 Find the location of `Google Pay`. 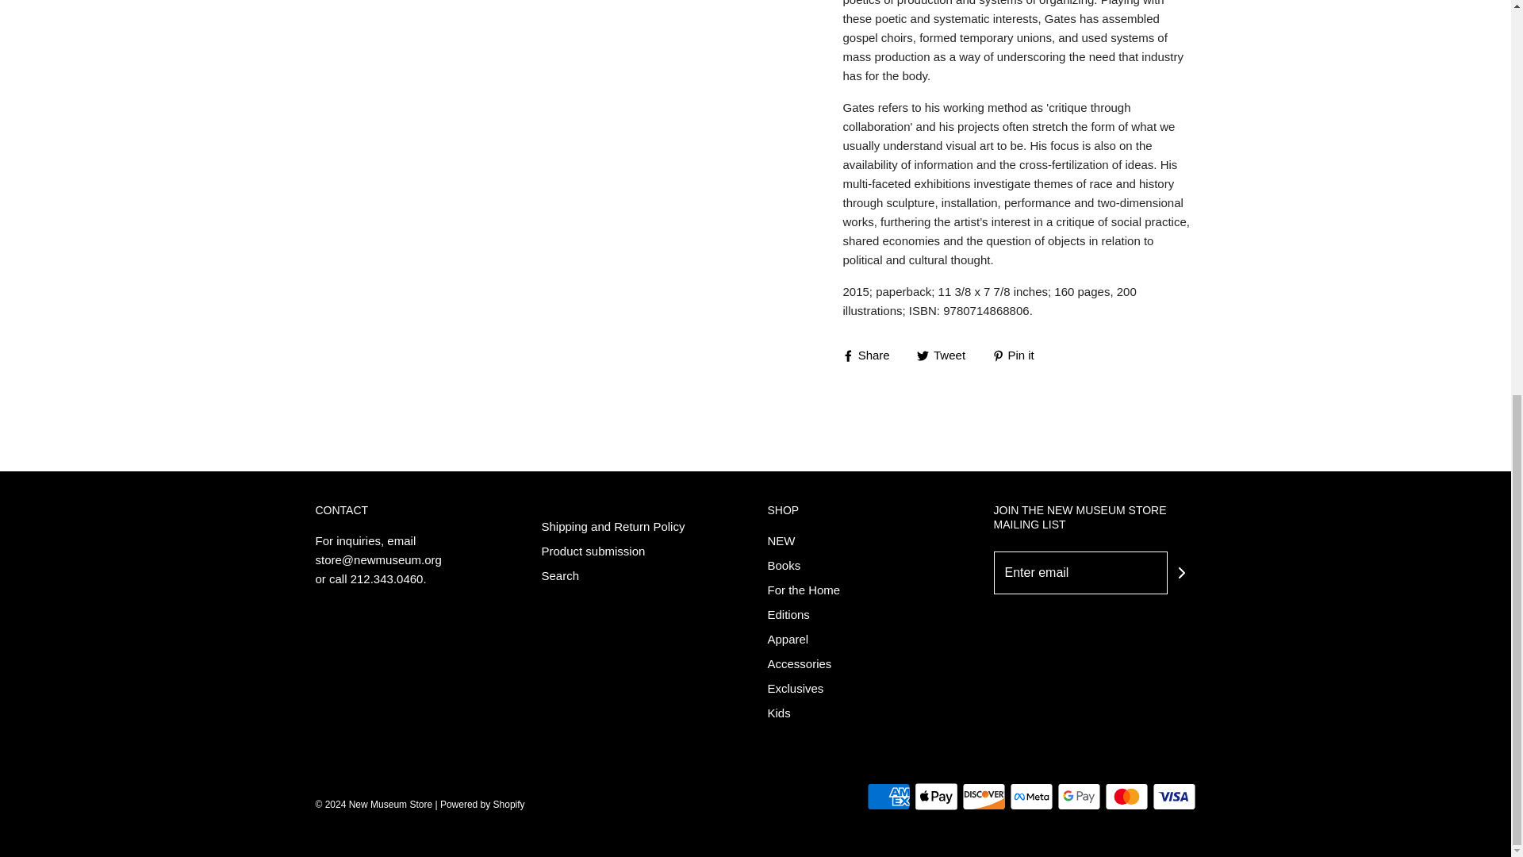

Google Pay is located at coordinates (1078, 796).